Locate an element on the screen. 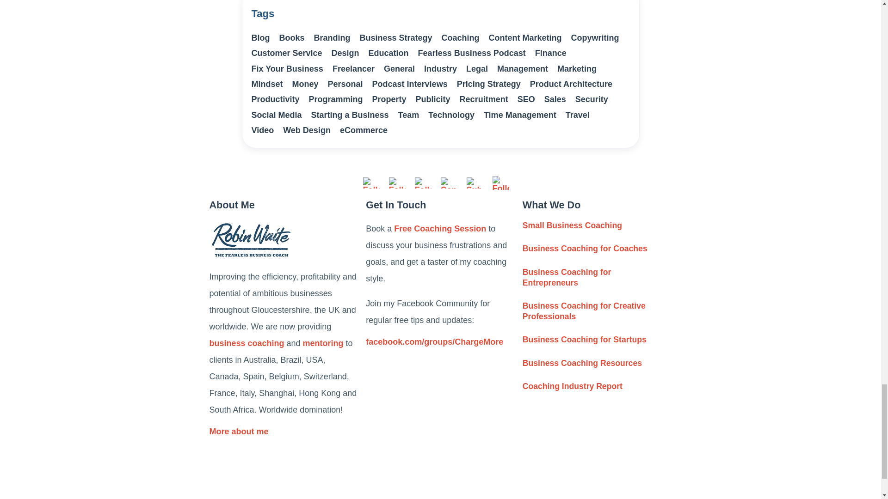 The width and height of the screenshot is (888, 499). Branding is located at coordinates (332, 38).